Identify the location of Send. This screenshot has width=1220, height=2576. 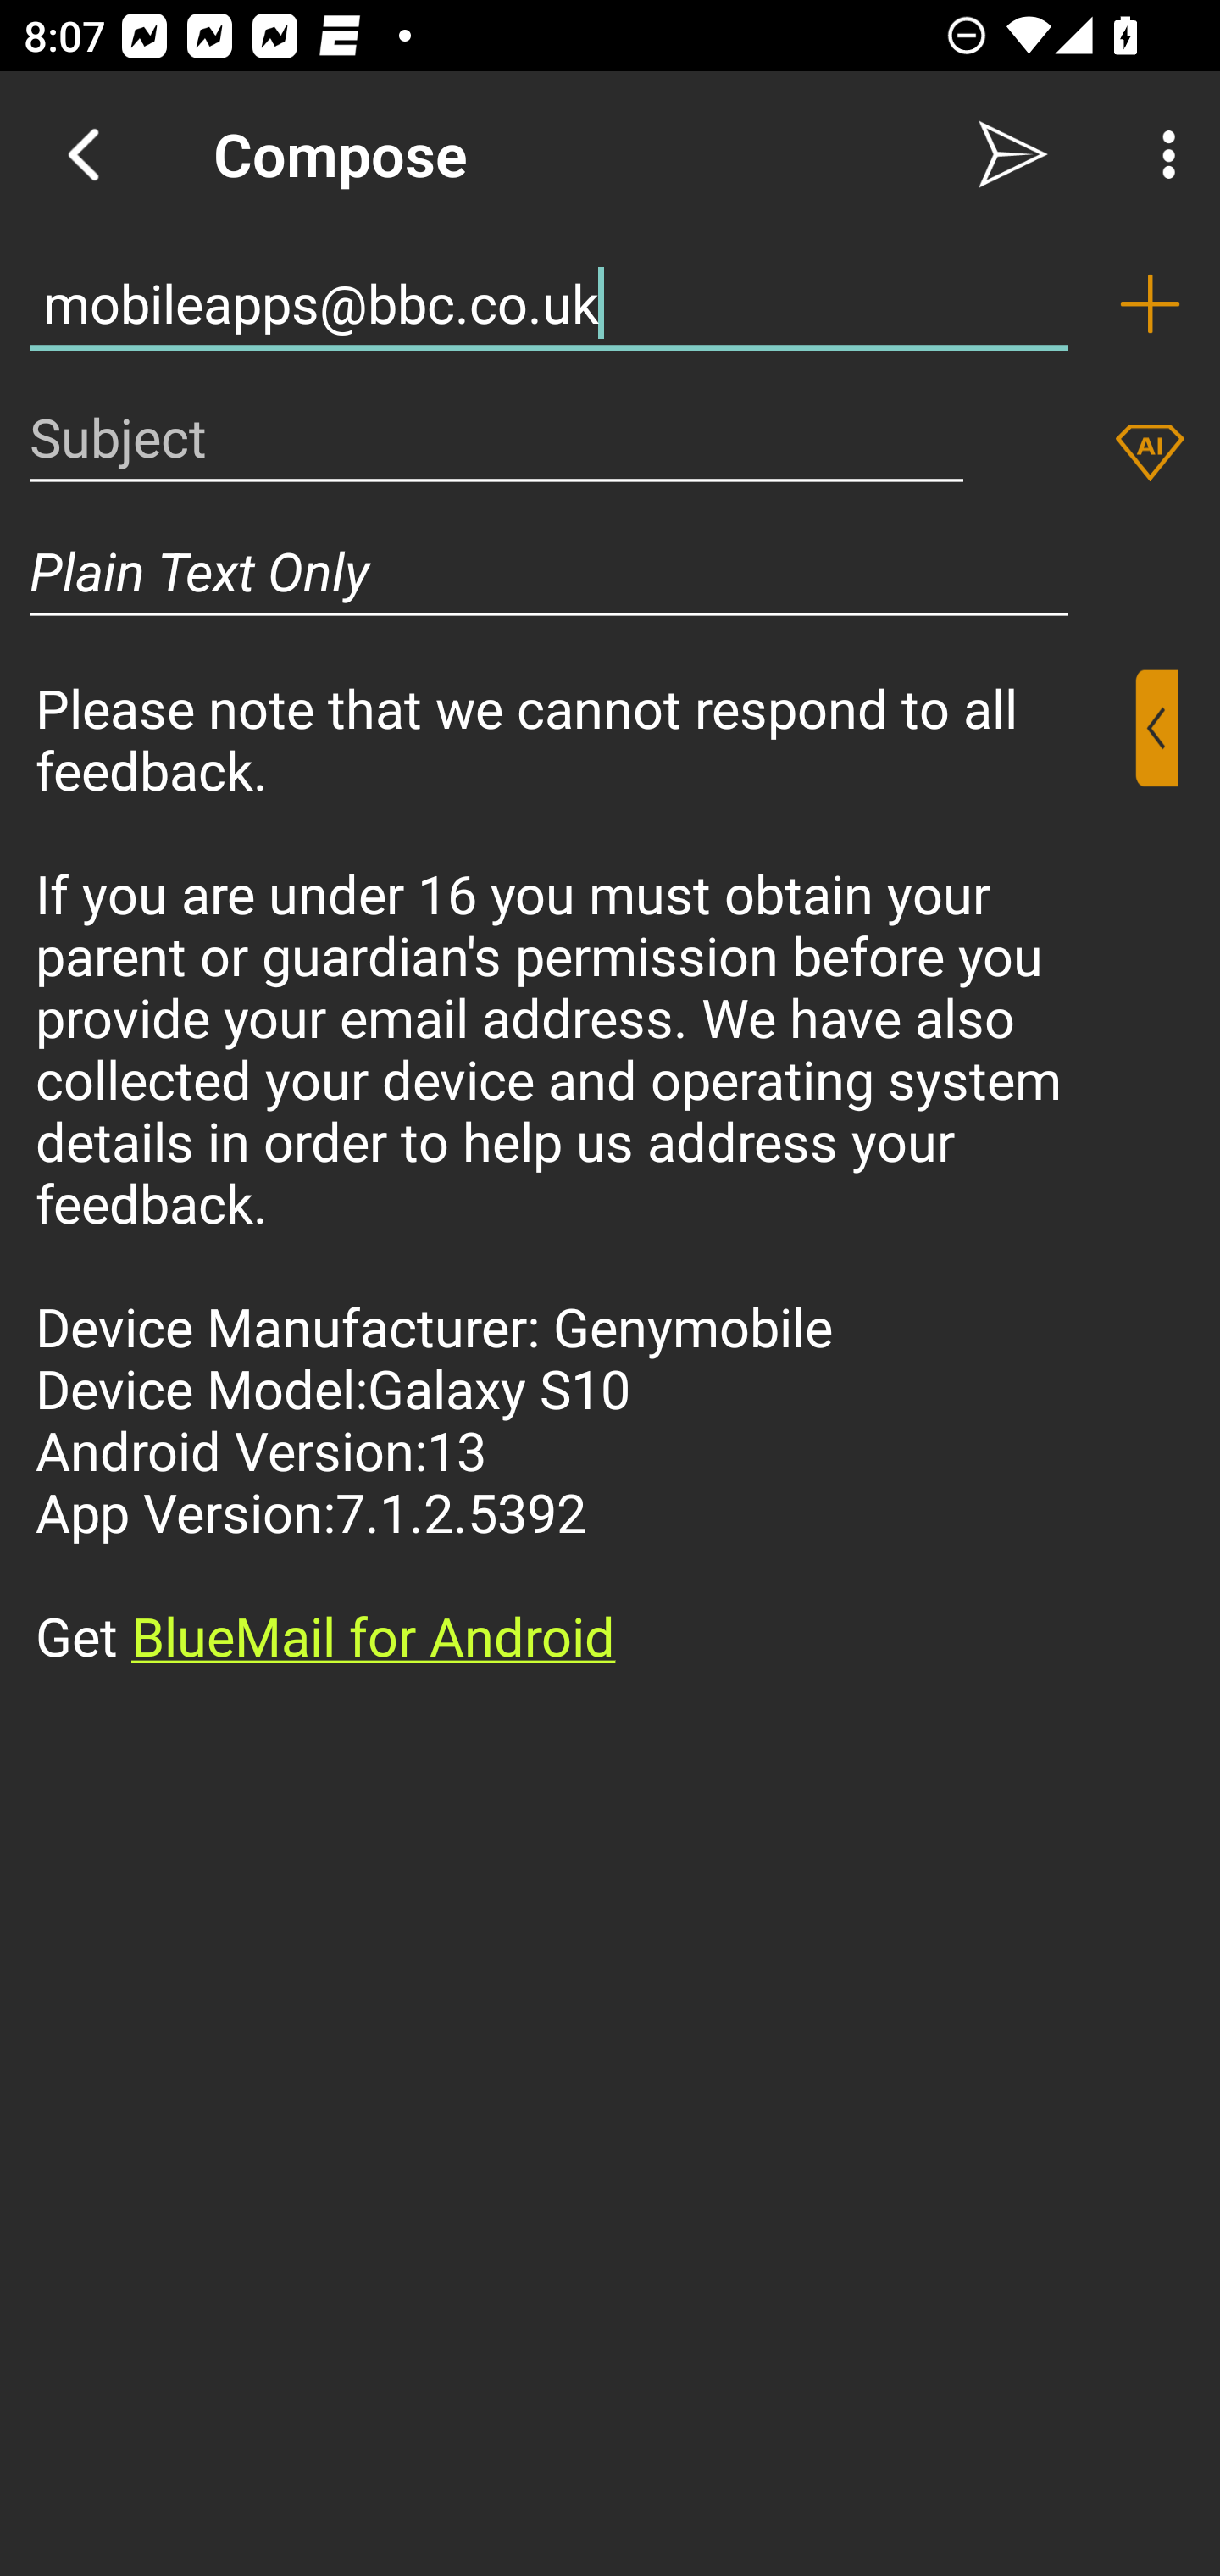
(1013, 154).